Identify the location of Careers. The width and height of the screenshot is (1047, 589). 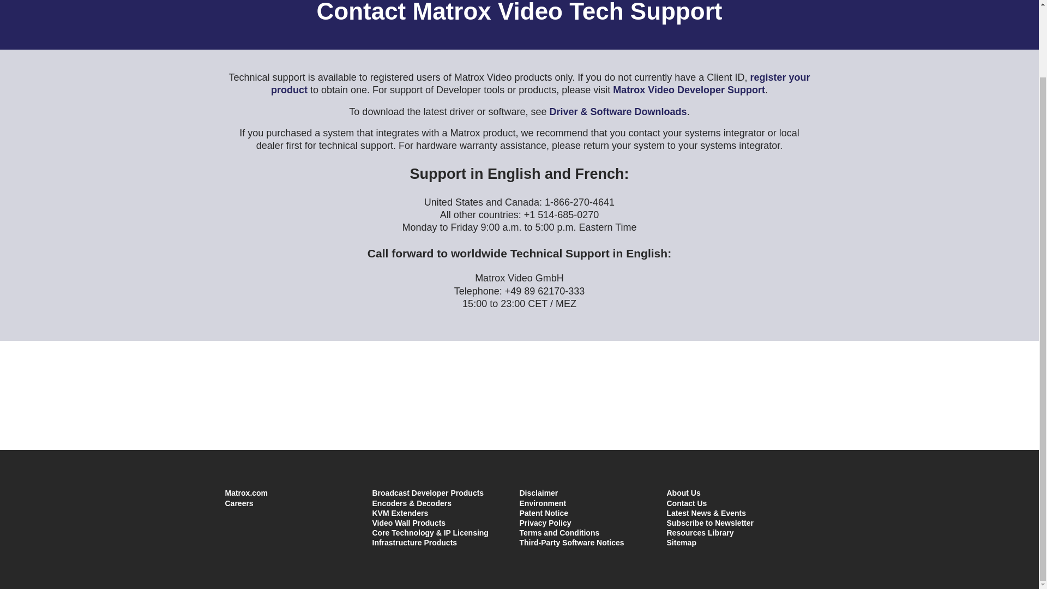
(239, 503).